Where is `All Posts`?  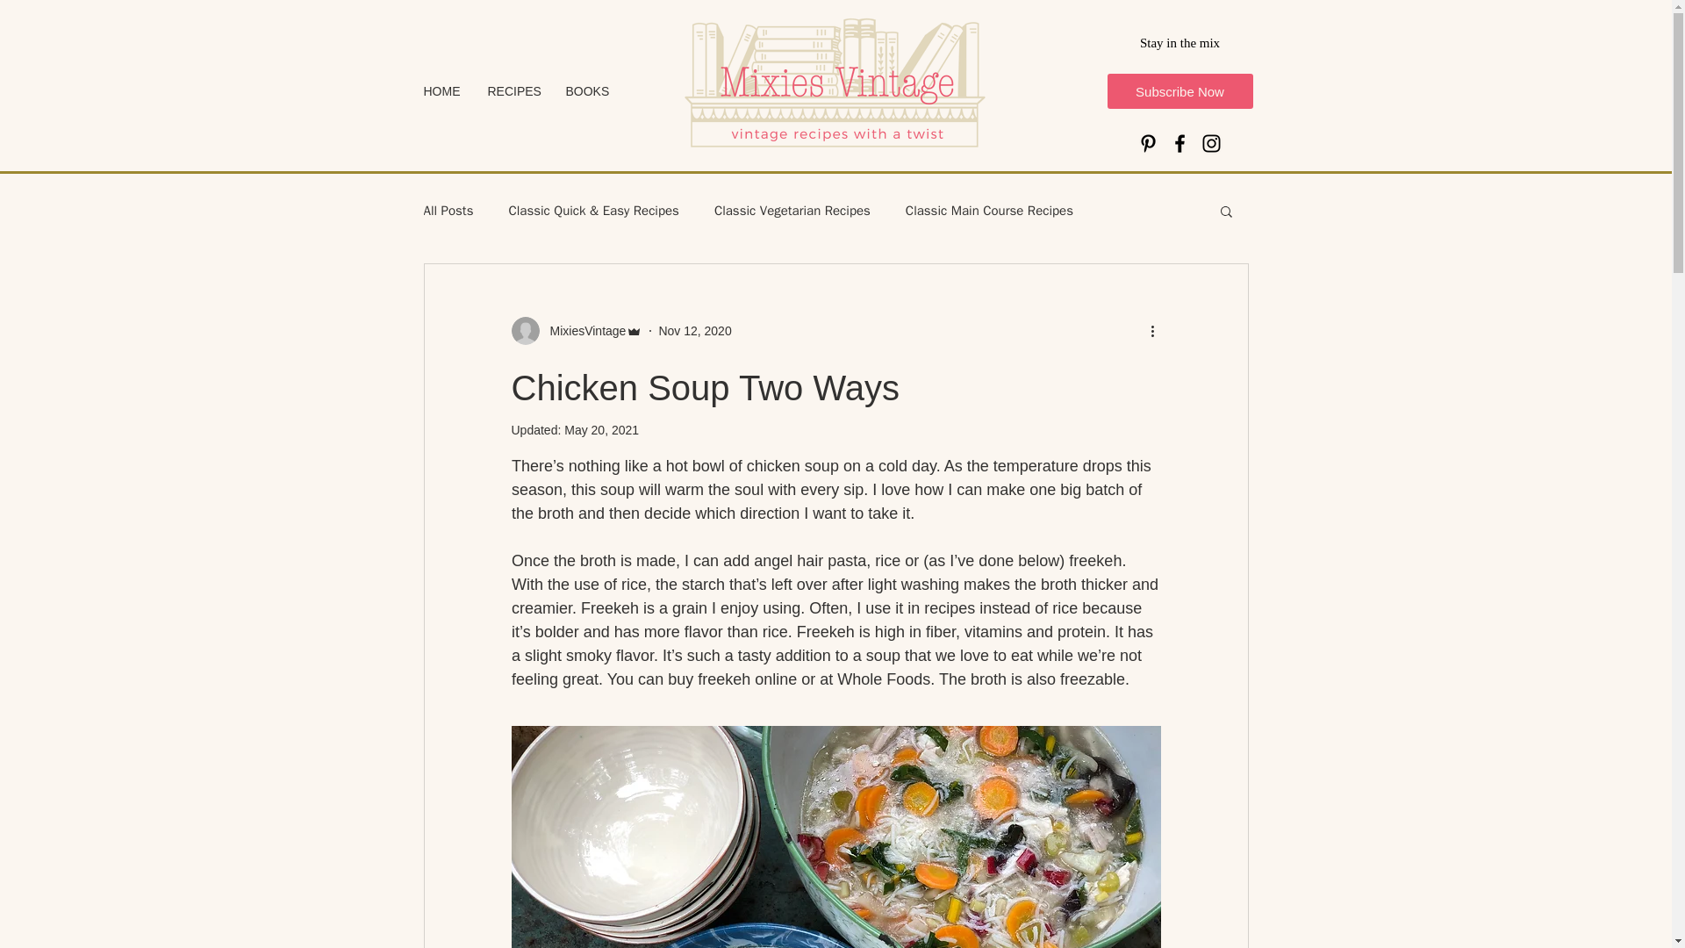 All Posts is located at coordinates (448, 211).